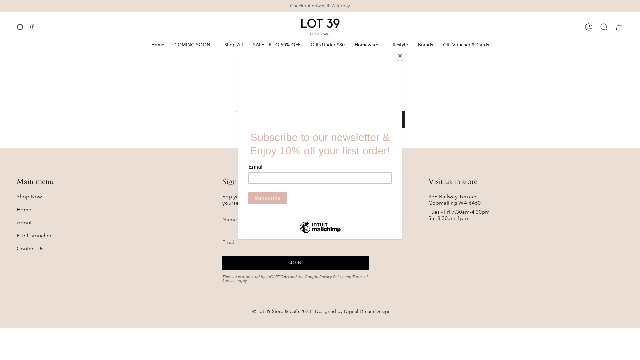 This screenshot has width=640, height=360. I want to click on Shop All, so click(234, 45).